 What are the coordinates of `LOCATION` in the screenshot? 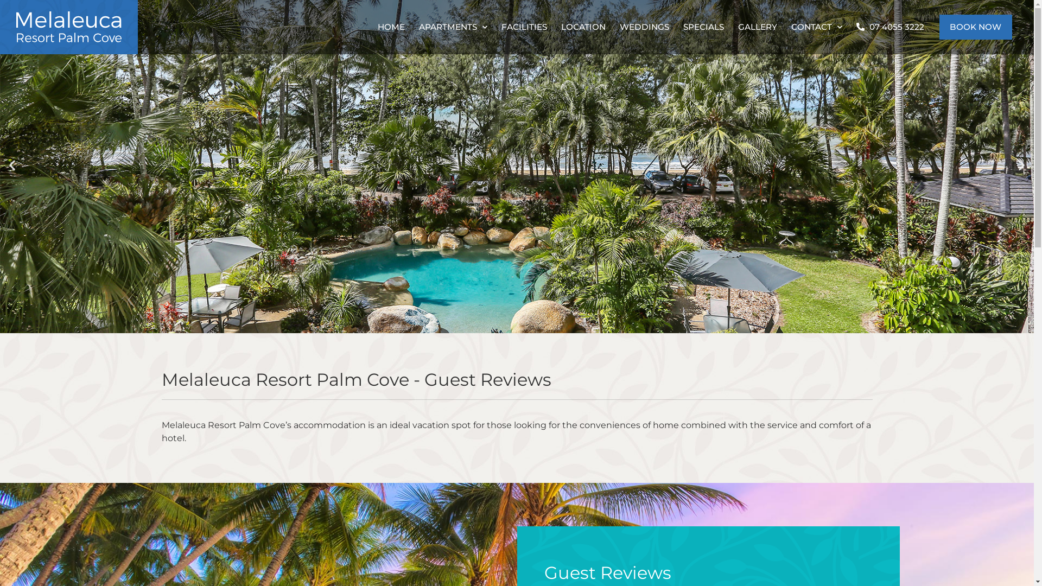 It's located at (583, 27).